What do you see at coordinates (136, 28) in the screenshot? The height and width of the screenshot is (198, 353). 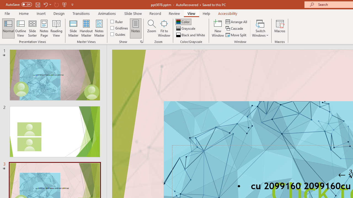 I see `Notes` at bounding box center [136, 28].